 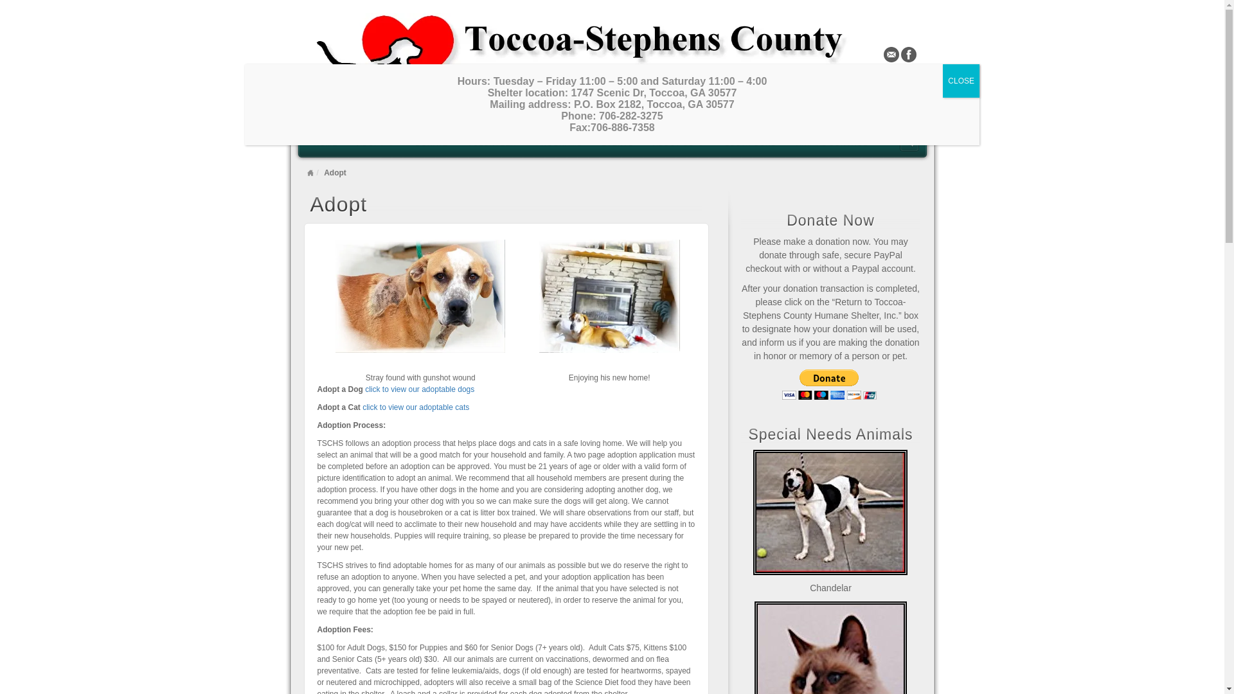 I want to click on VOLUNTEER, so click(x=491, y=141).